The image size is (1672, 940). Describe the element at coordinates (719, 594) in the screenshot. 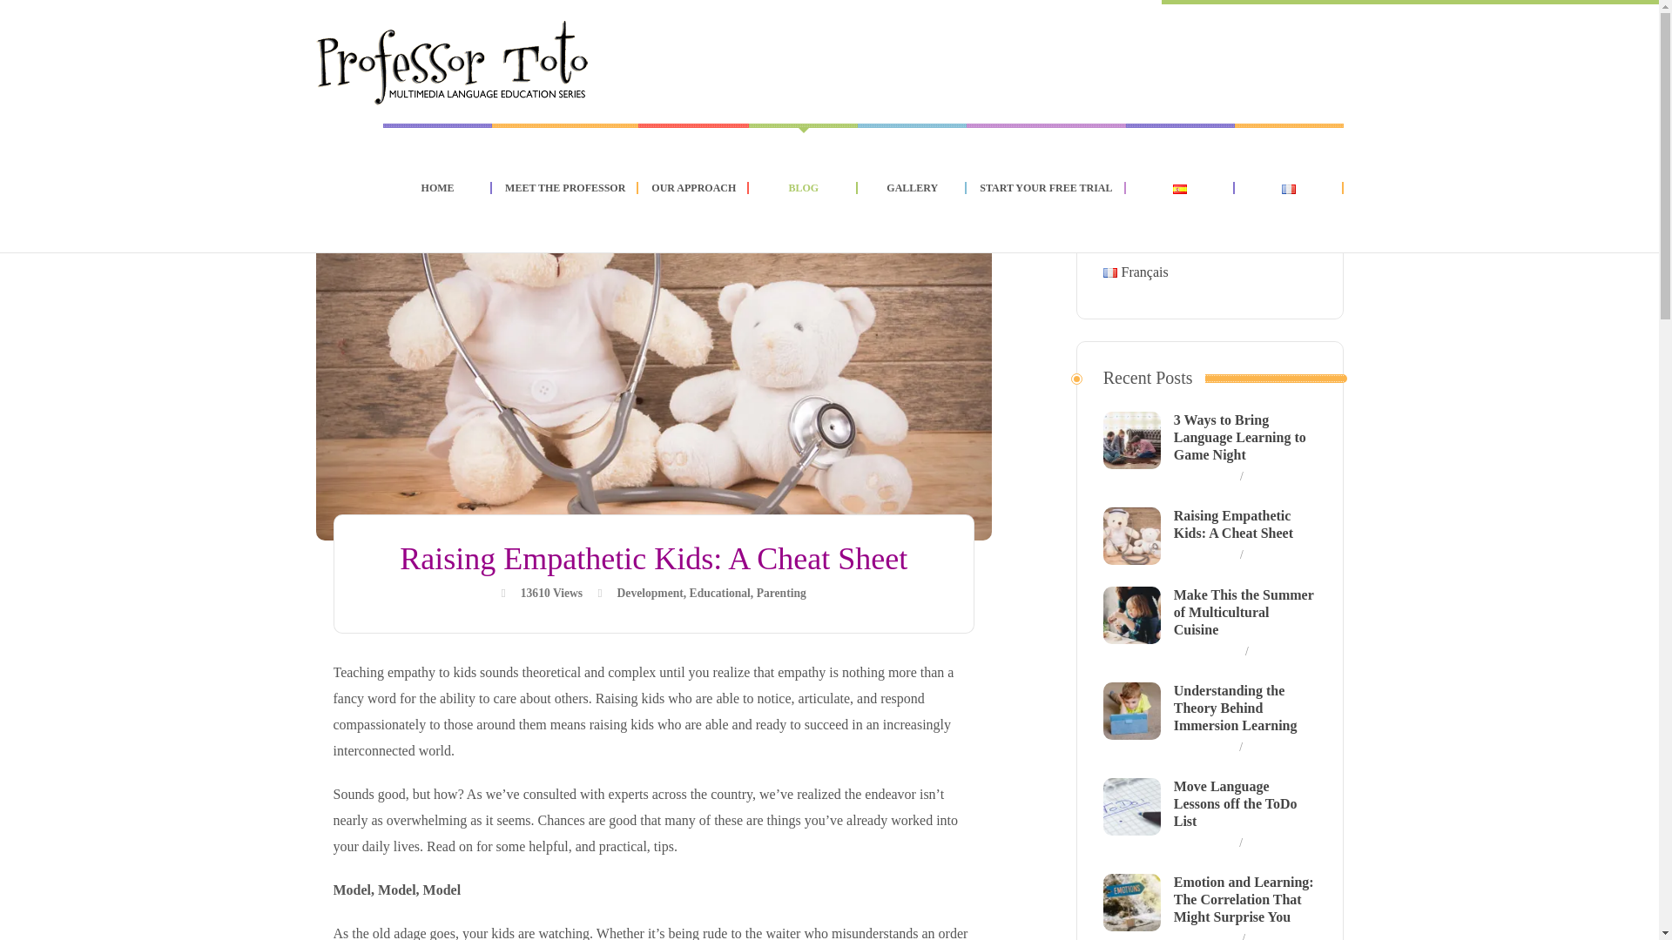

I see `View all posts in Educational` at that location.